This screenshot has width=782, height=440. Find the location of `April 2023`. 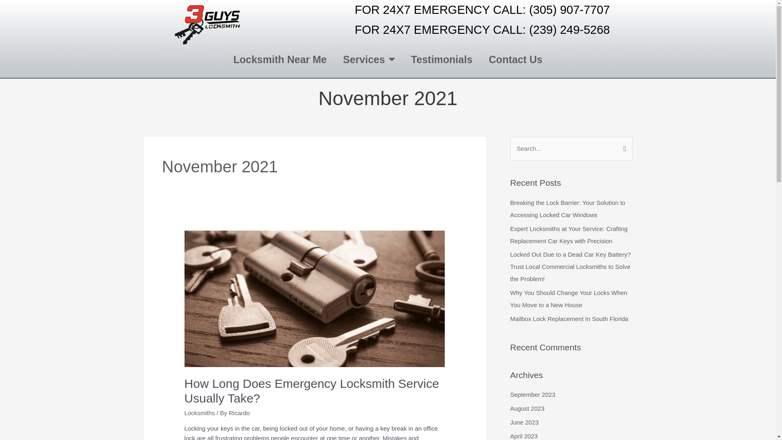

April 2023 is located at coordinates (524, 436).